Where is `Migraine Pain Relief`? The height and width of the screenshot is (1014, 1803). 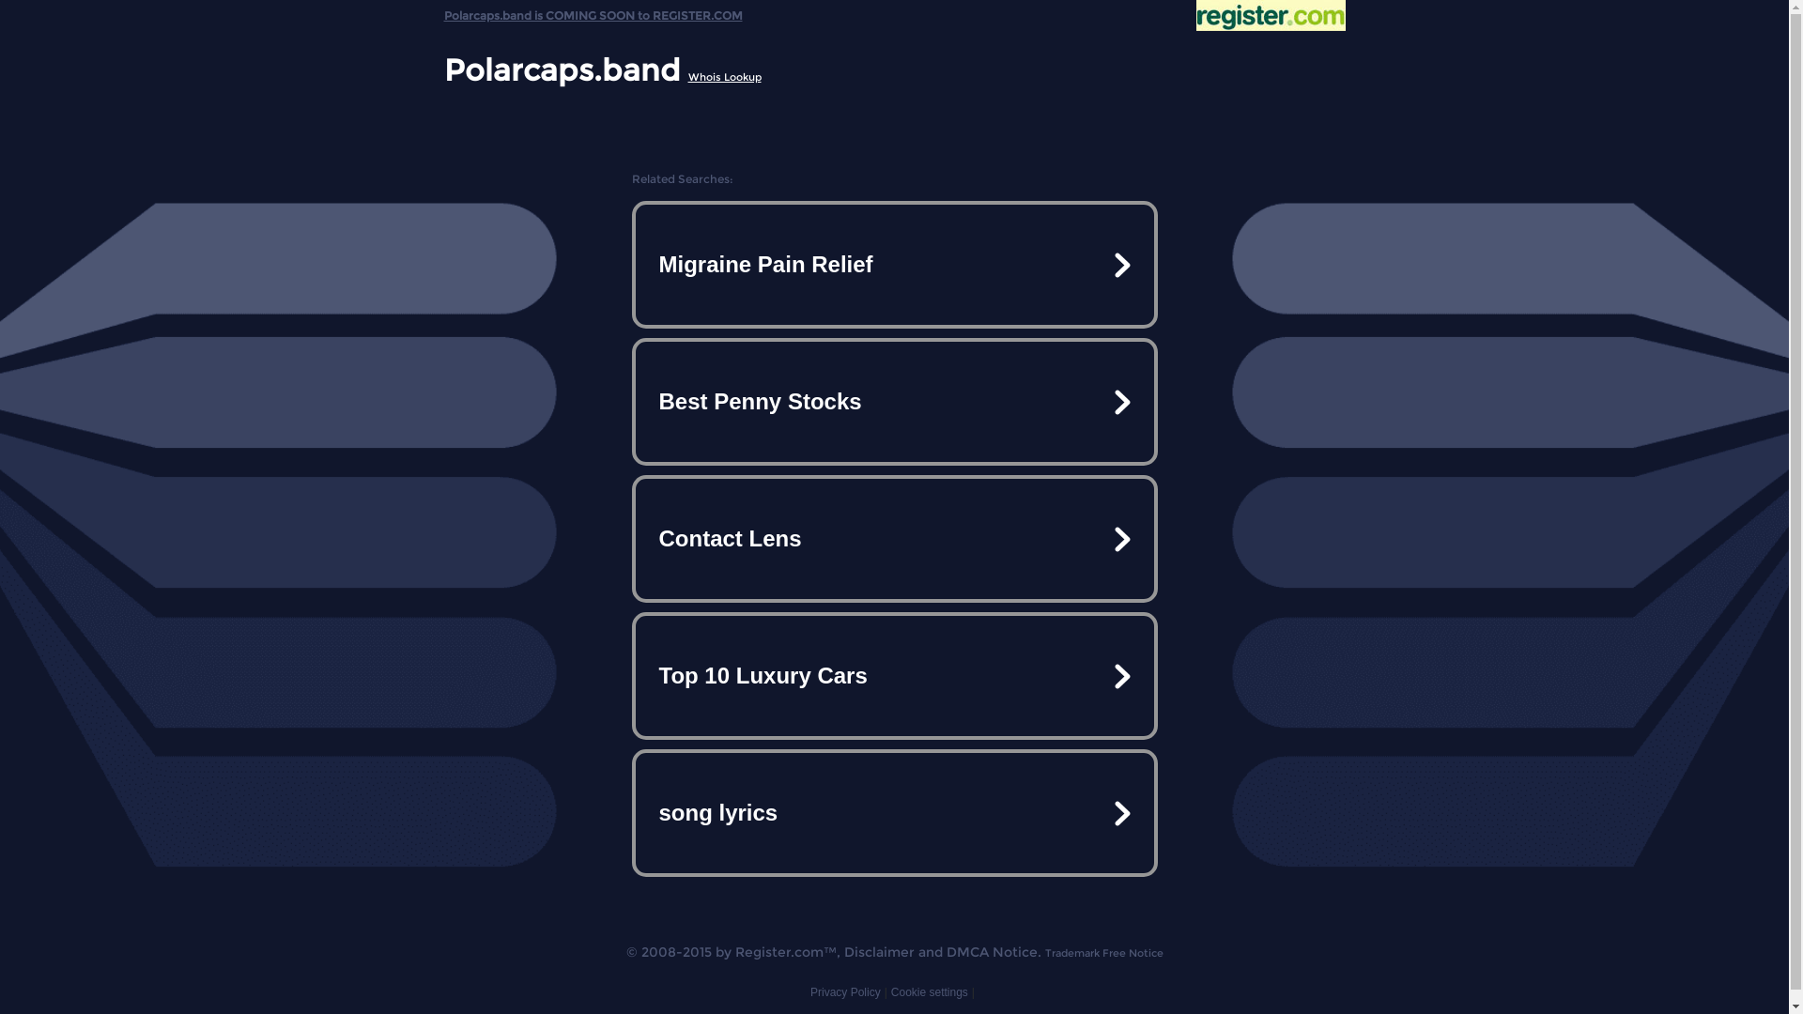
Migraine Pain Relief is located at coordinates (894, 265).